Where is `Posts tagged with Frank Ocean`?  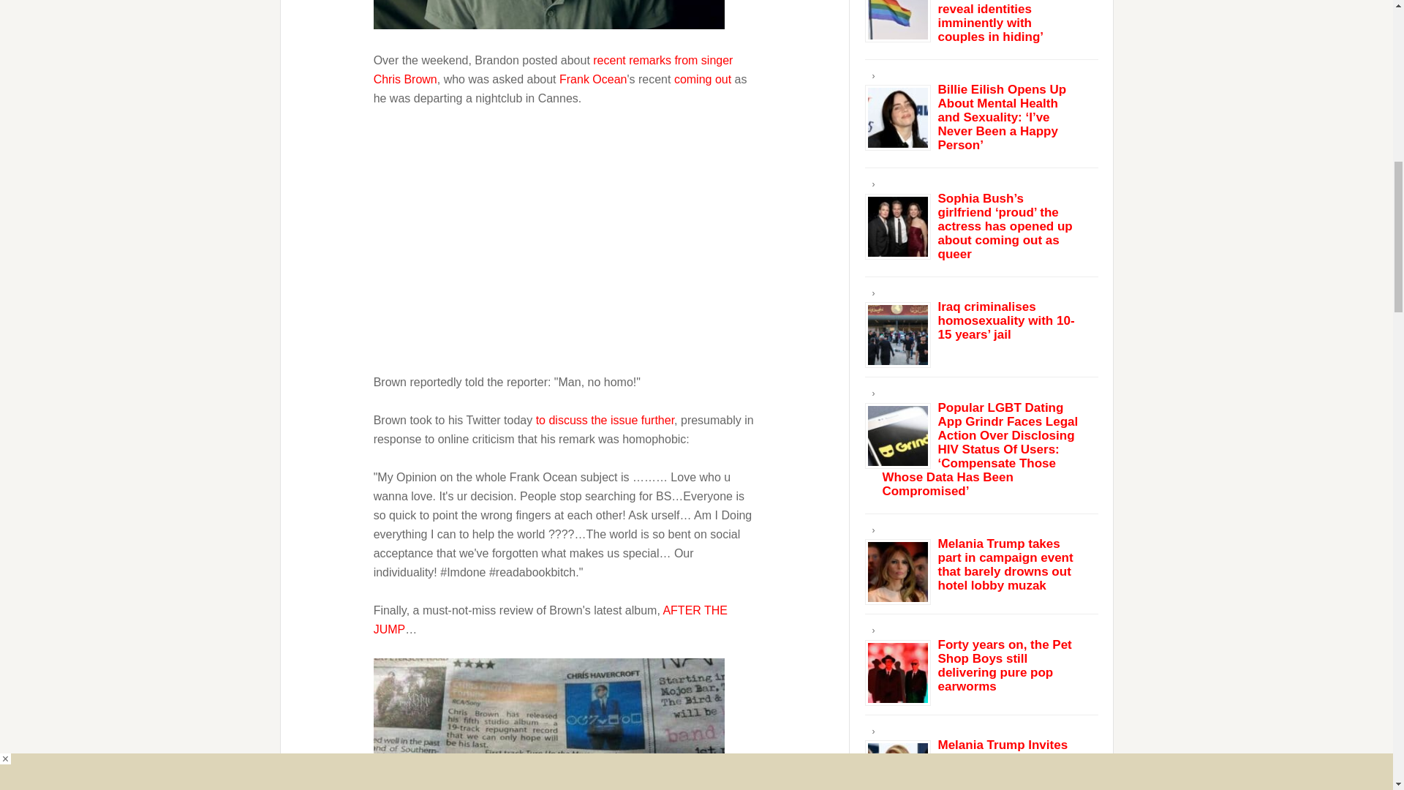 Posts tagged with Frank Ocean is located at coordinates (592, 79).